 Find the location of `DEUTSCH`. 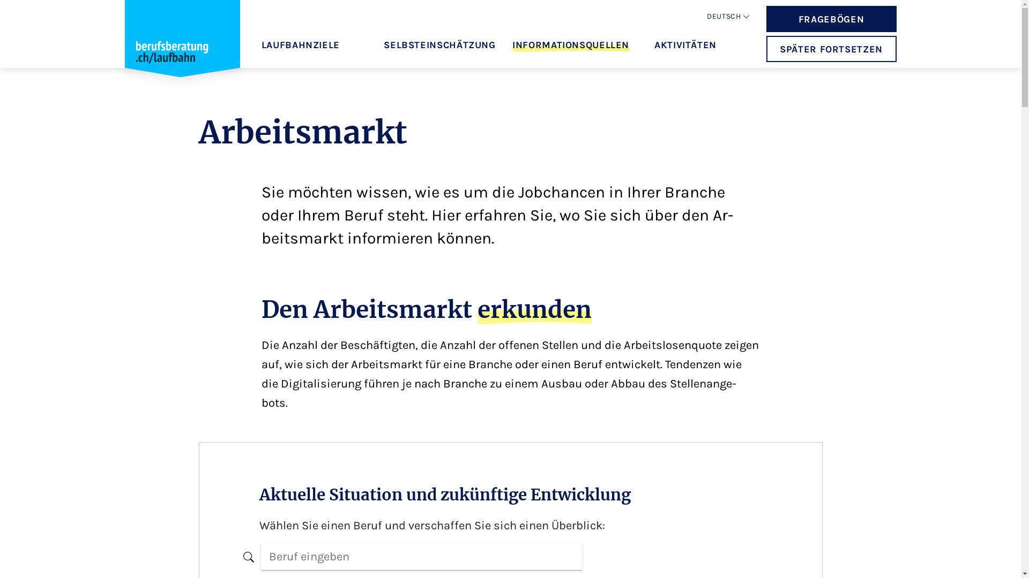

DEUTSCH is located at coordinates (724, 17).